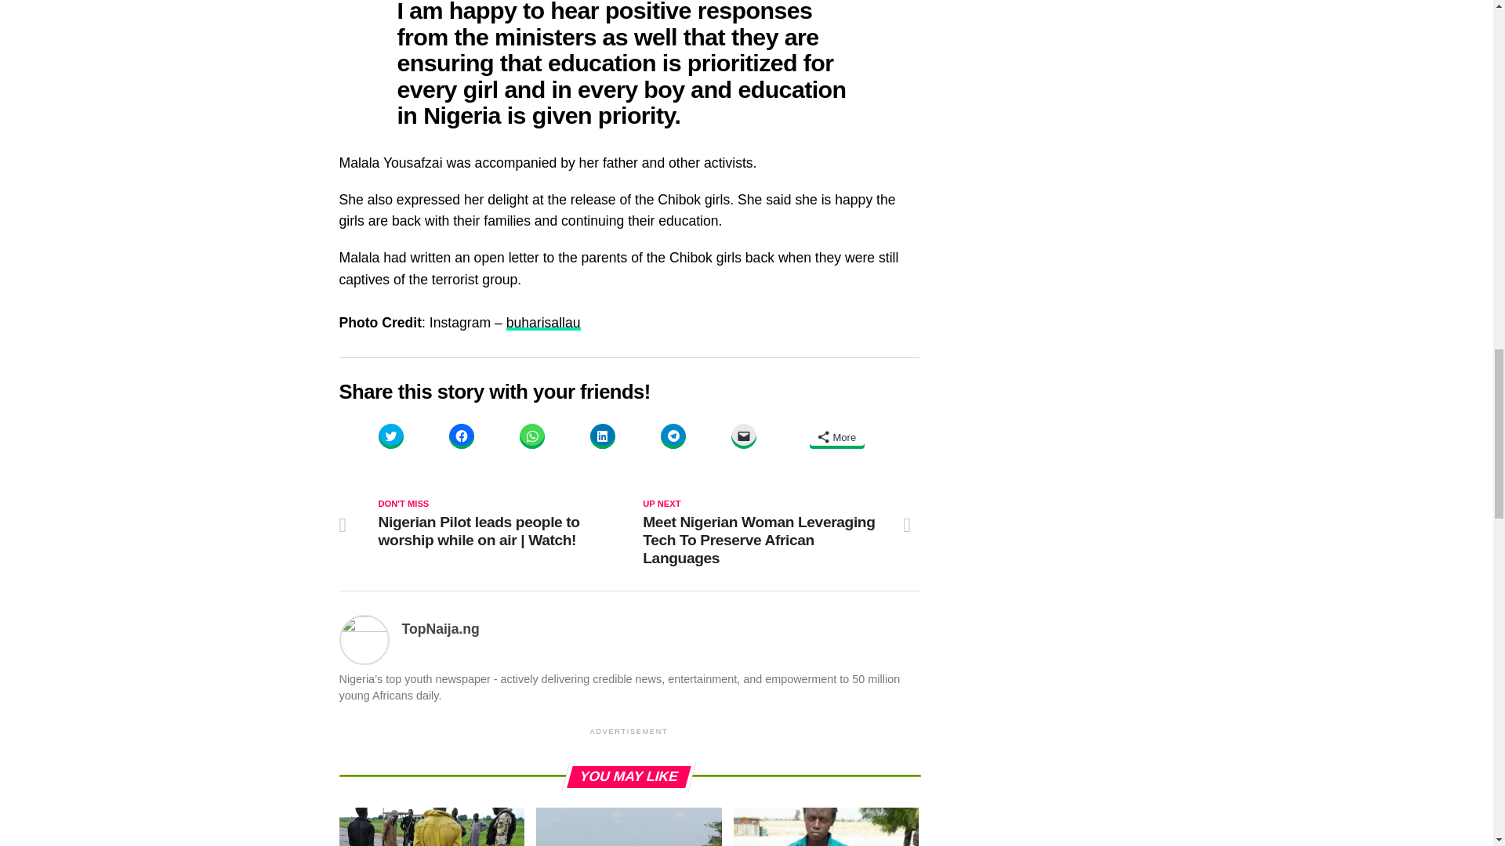 The image size is (1505, 846). I want to click on Click to email a link to a friend, so click(742, 436).